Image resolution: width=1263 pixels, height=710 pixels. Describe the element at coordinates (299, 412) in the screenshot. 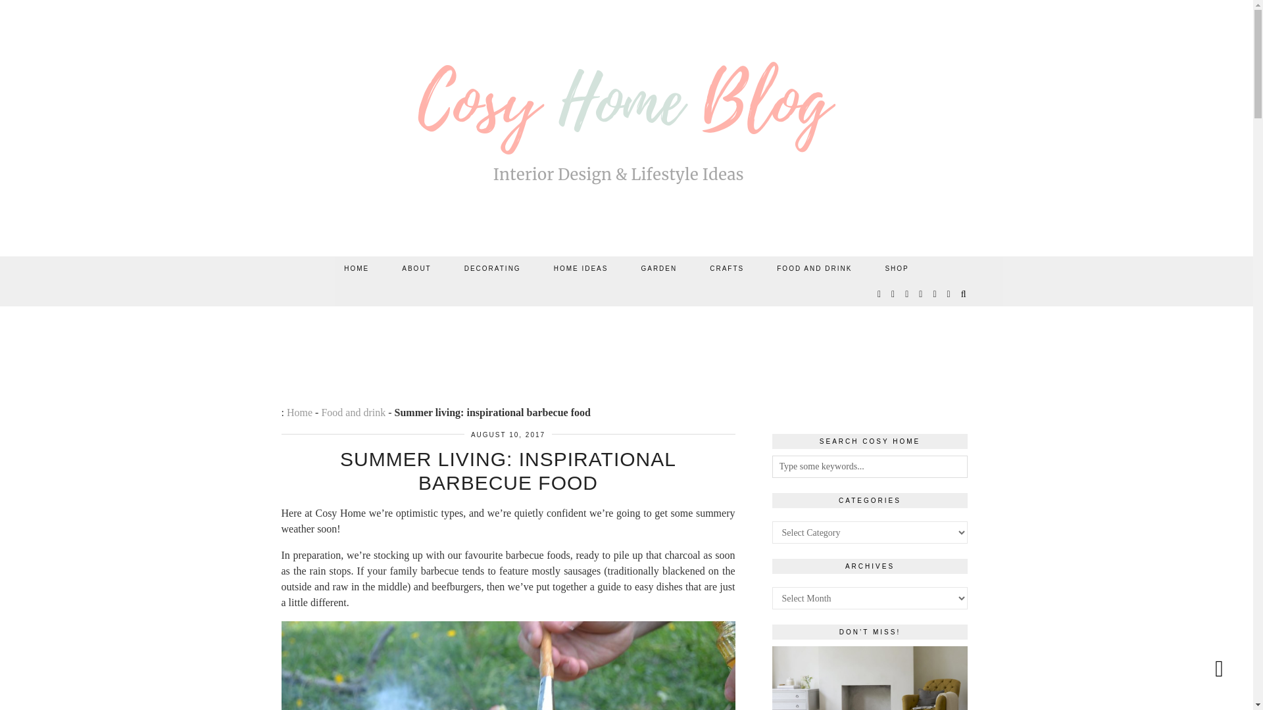

I see `Home` at that location.